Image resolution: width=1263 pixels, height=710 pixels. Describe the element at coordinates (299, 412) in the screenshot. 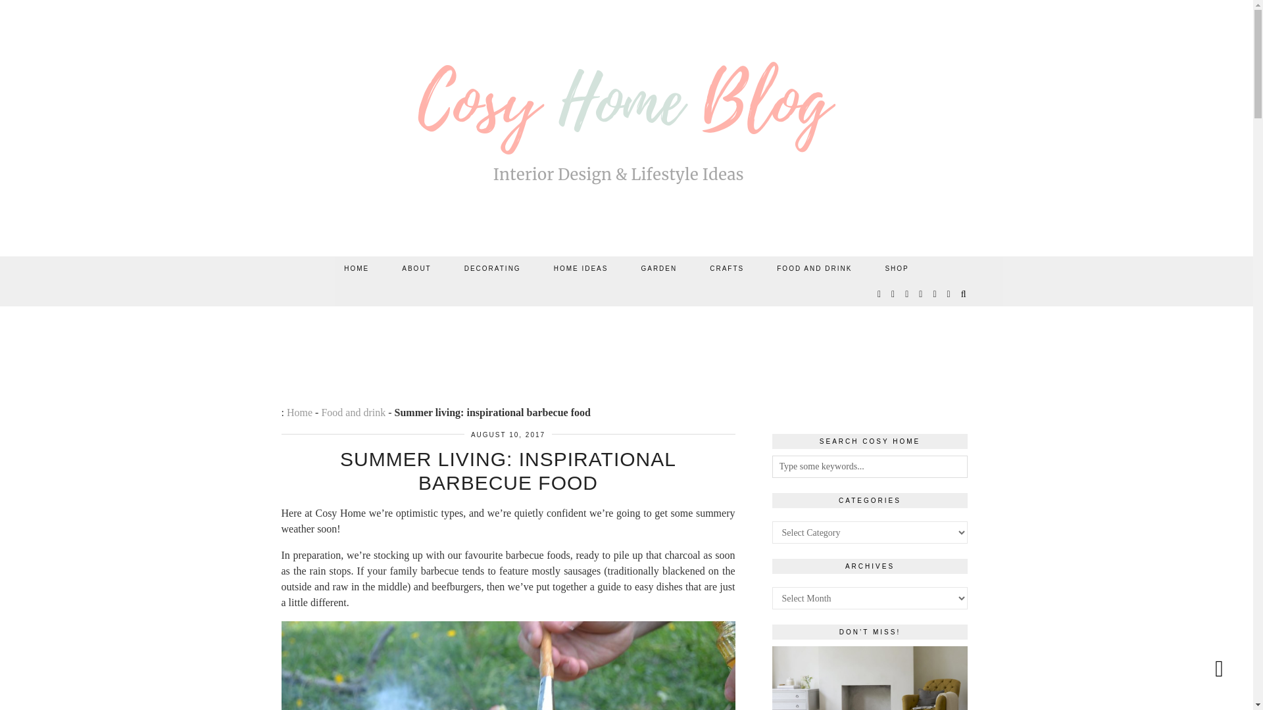

I see `Home` at that location.